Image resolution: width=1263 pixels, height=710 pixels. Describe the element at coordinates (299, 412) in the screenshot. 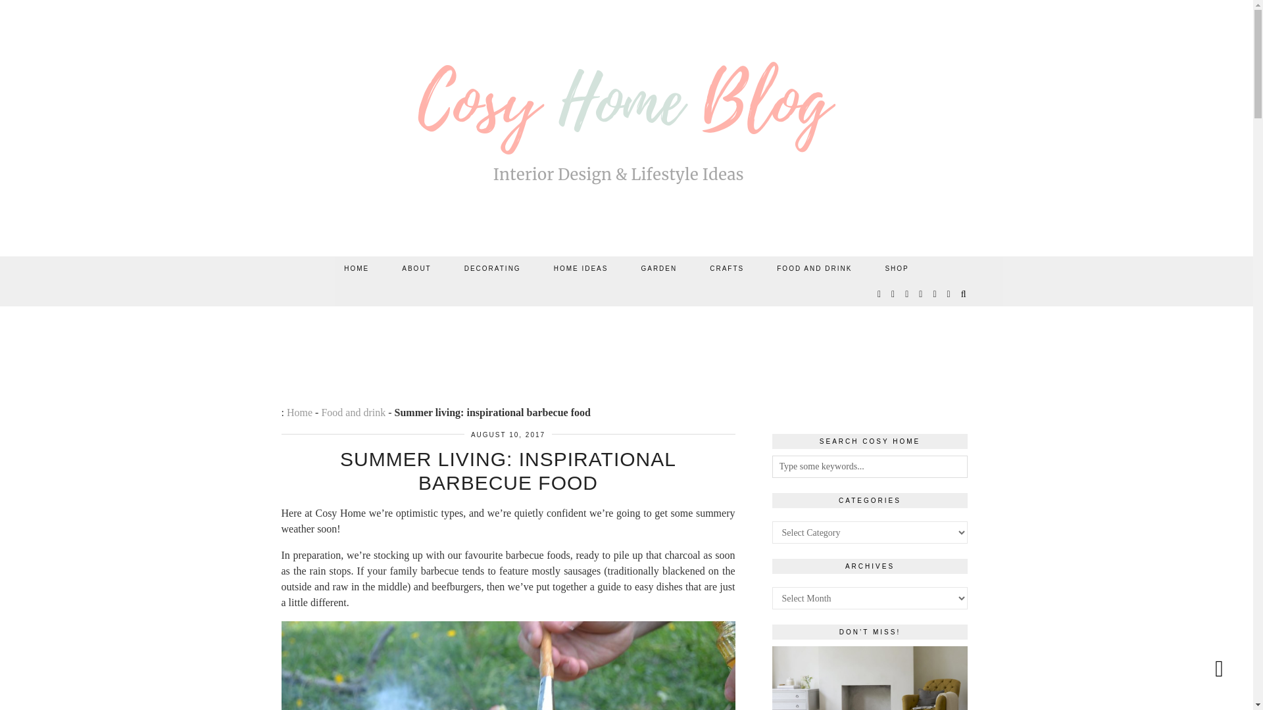

I see `Home` at that location.